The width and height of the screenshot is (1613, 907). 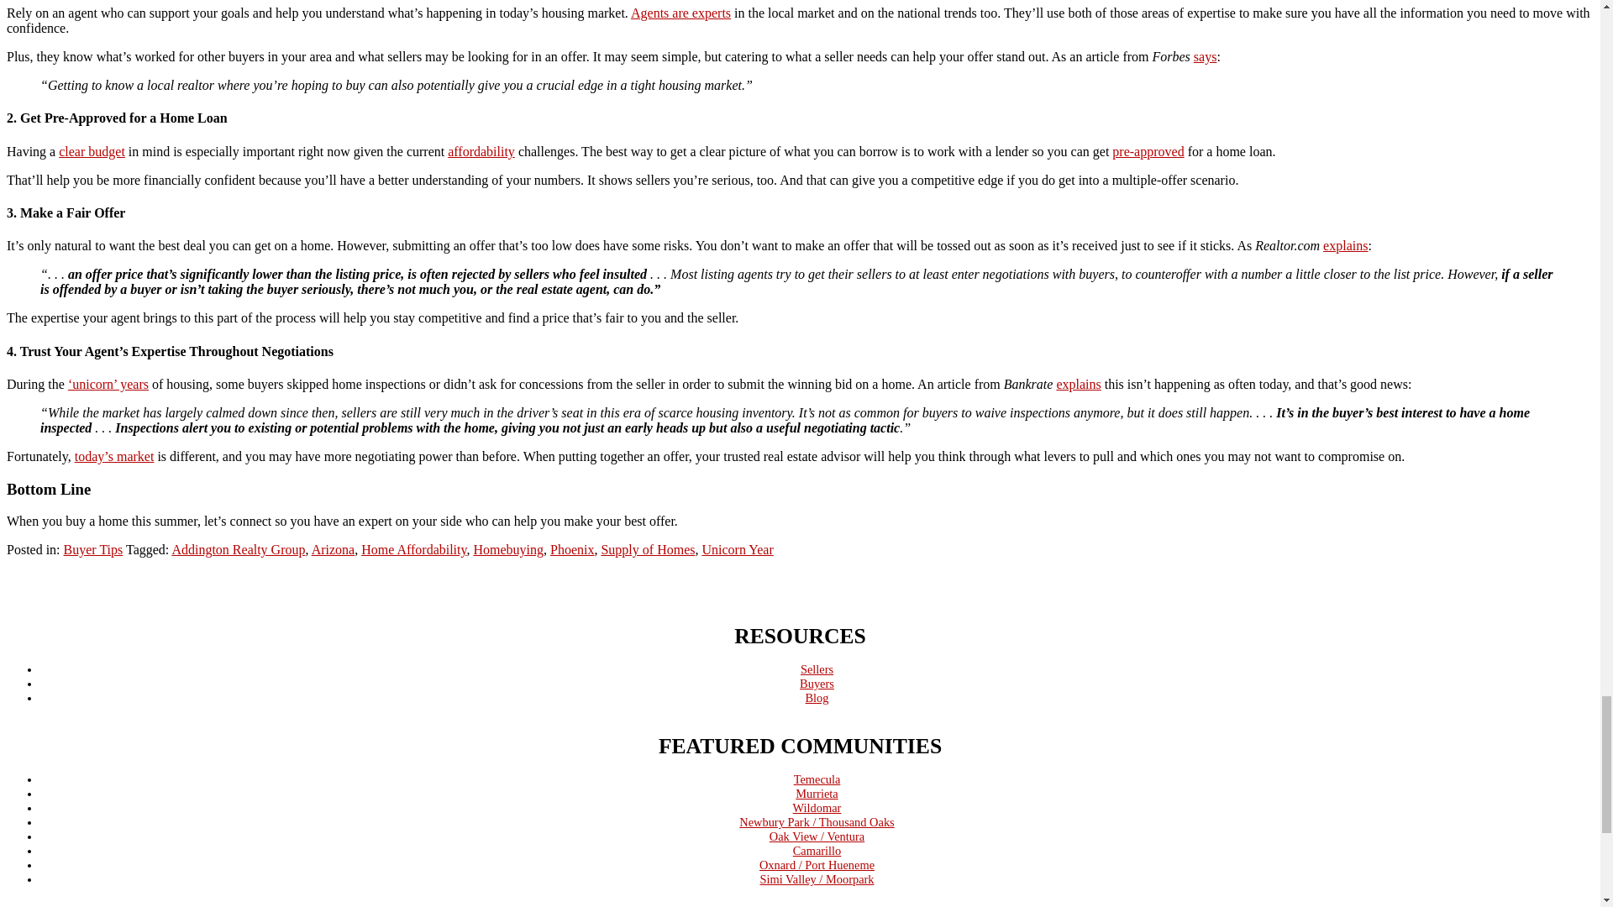 What do you see at coordinates (817, 850) in the screenshot?
I see `Camarillo` at bounding box center [817, 850].